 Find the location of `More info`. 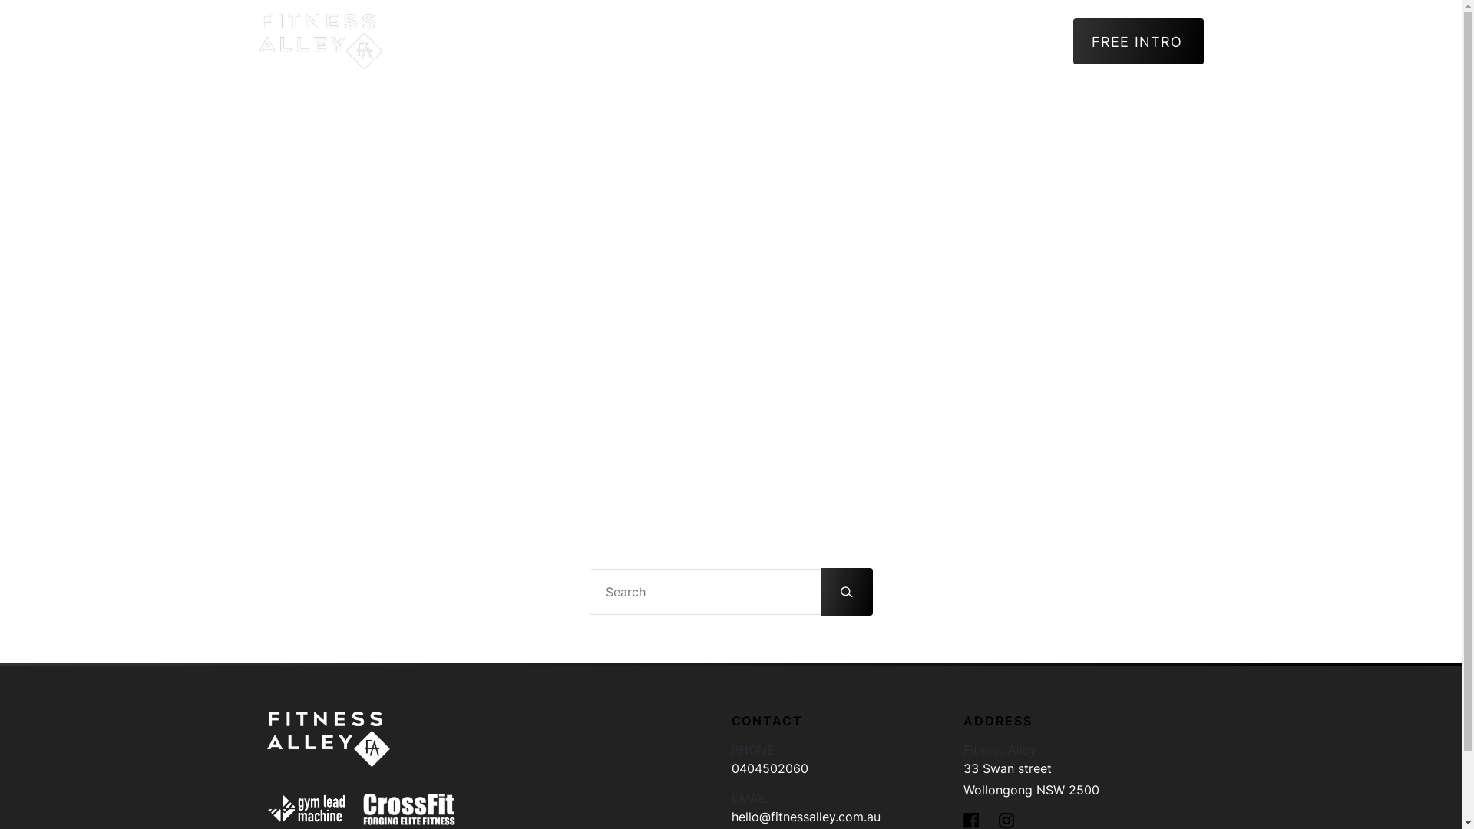

More info is located at coordinates (909, 41).